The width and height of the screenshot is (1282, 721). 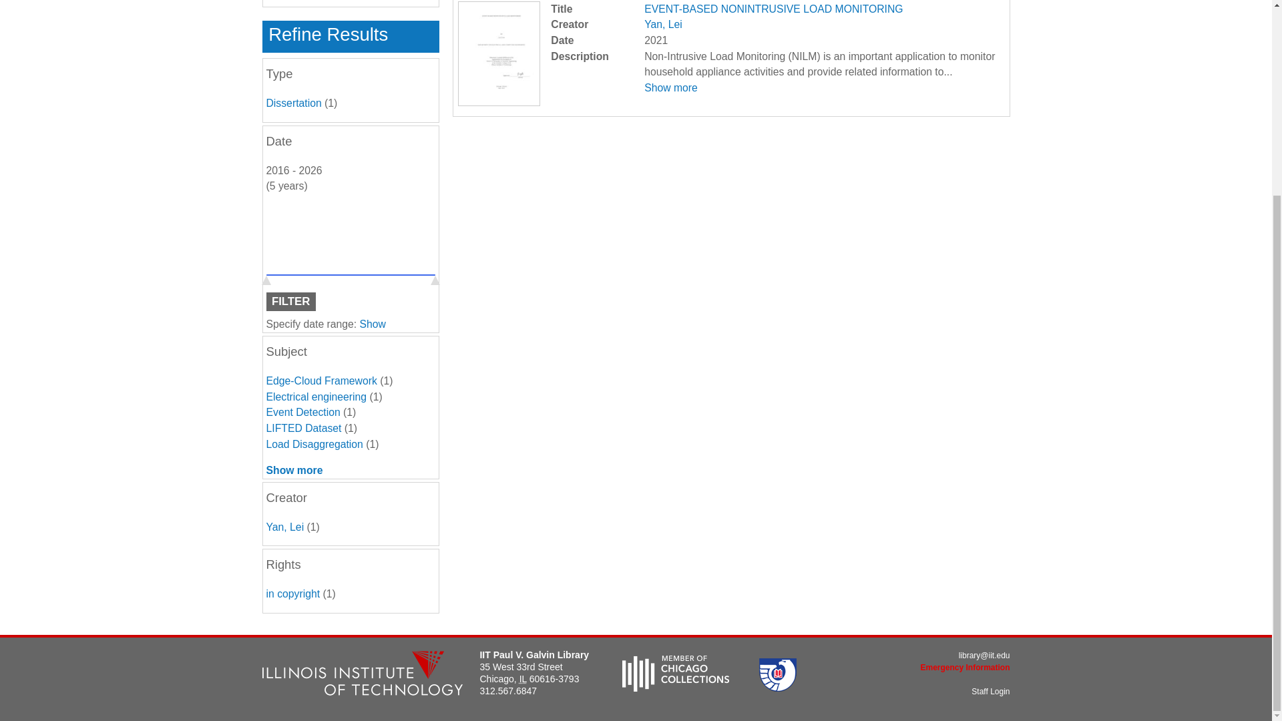 I want to click on Load Disaggregation, so click(x=314, y=443).